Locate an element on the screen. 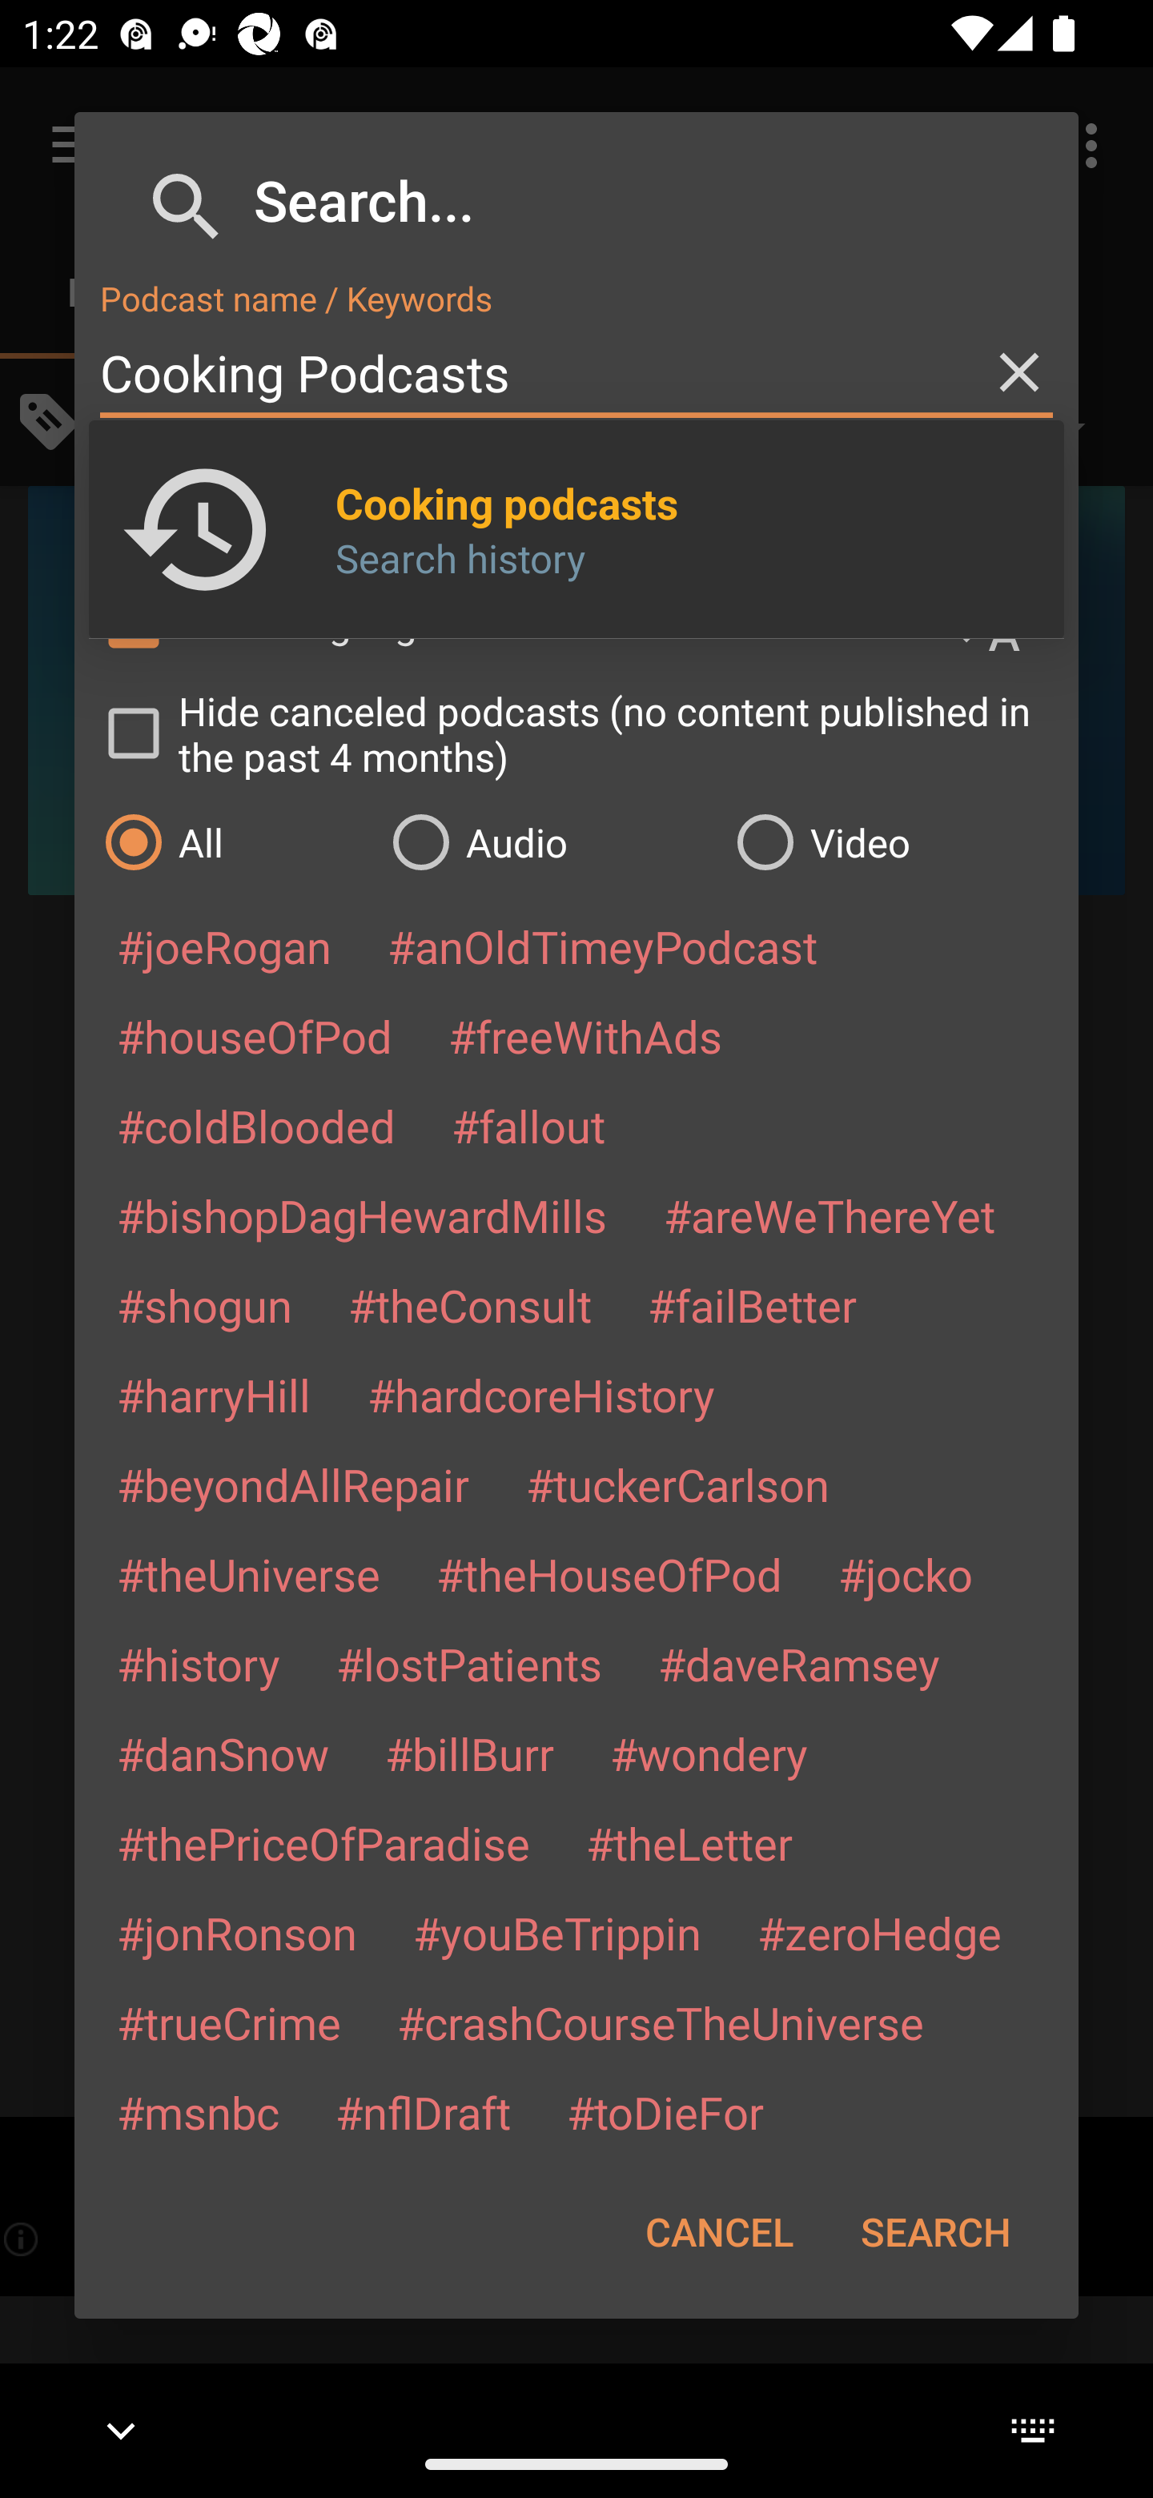 This screenshot has width=1153, height=2498. #hardcoreHistory is located at coordinates (541, 1395).